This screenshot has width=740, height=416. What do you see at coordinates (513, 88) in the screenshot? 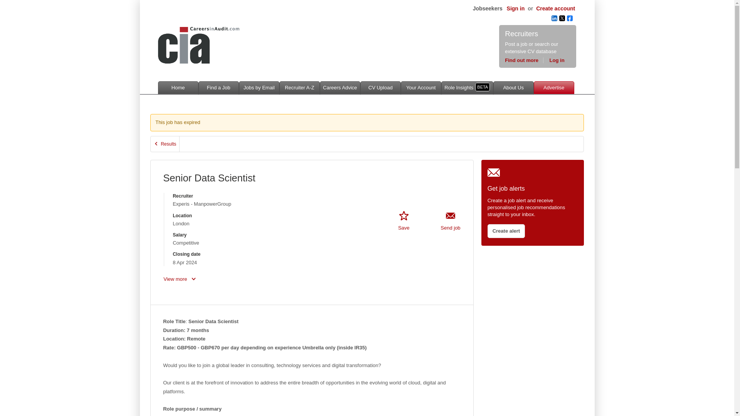
I see `About Us` at bounding box center [513, 88].